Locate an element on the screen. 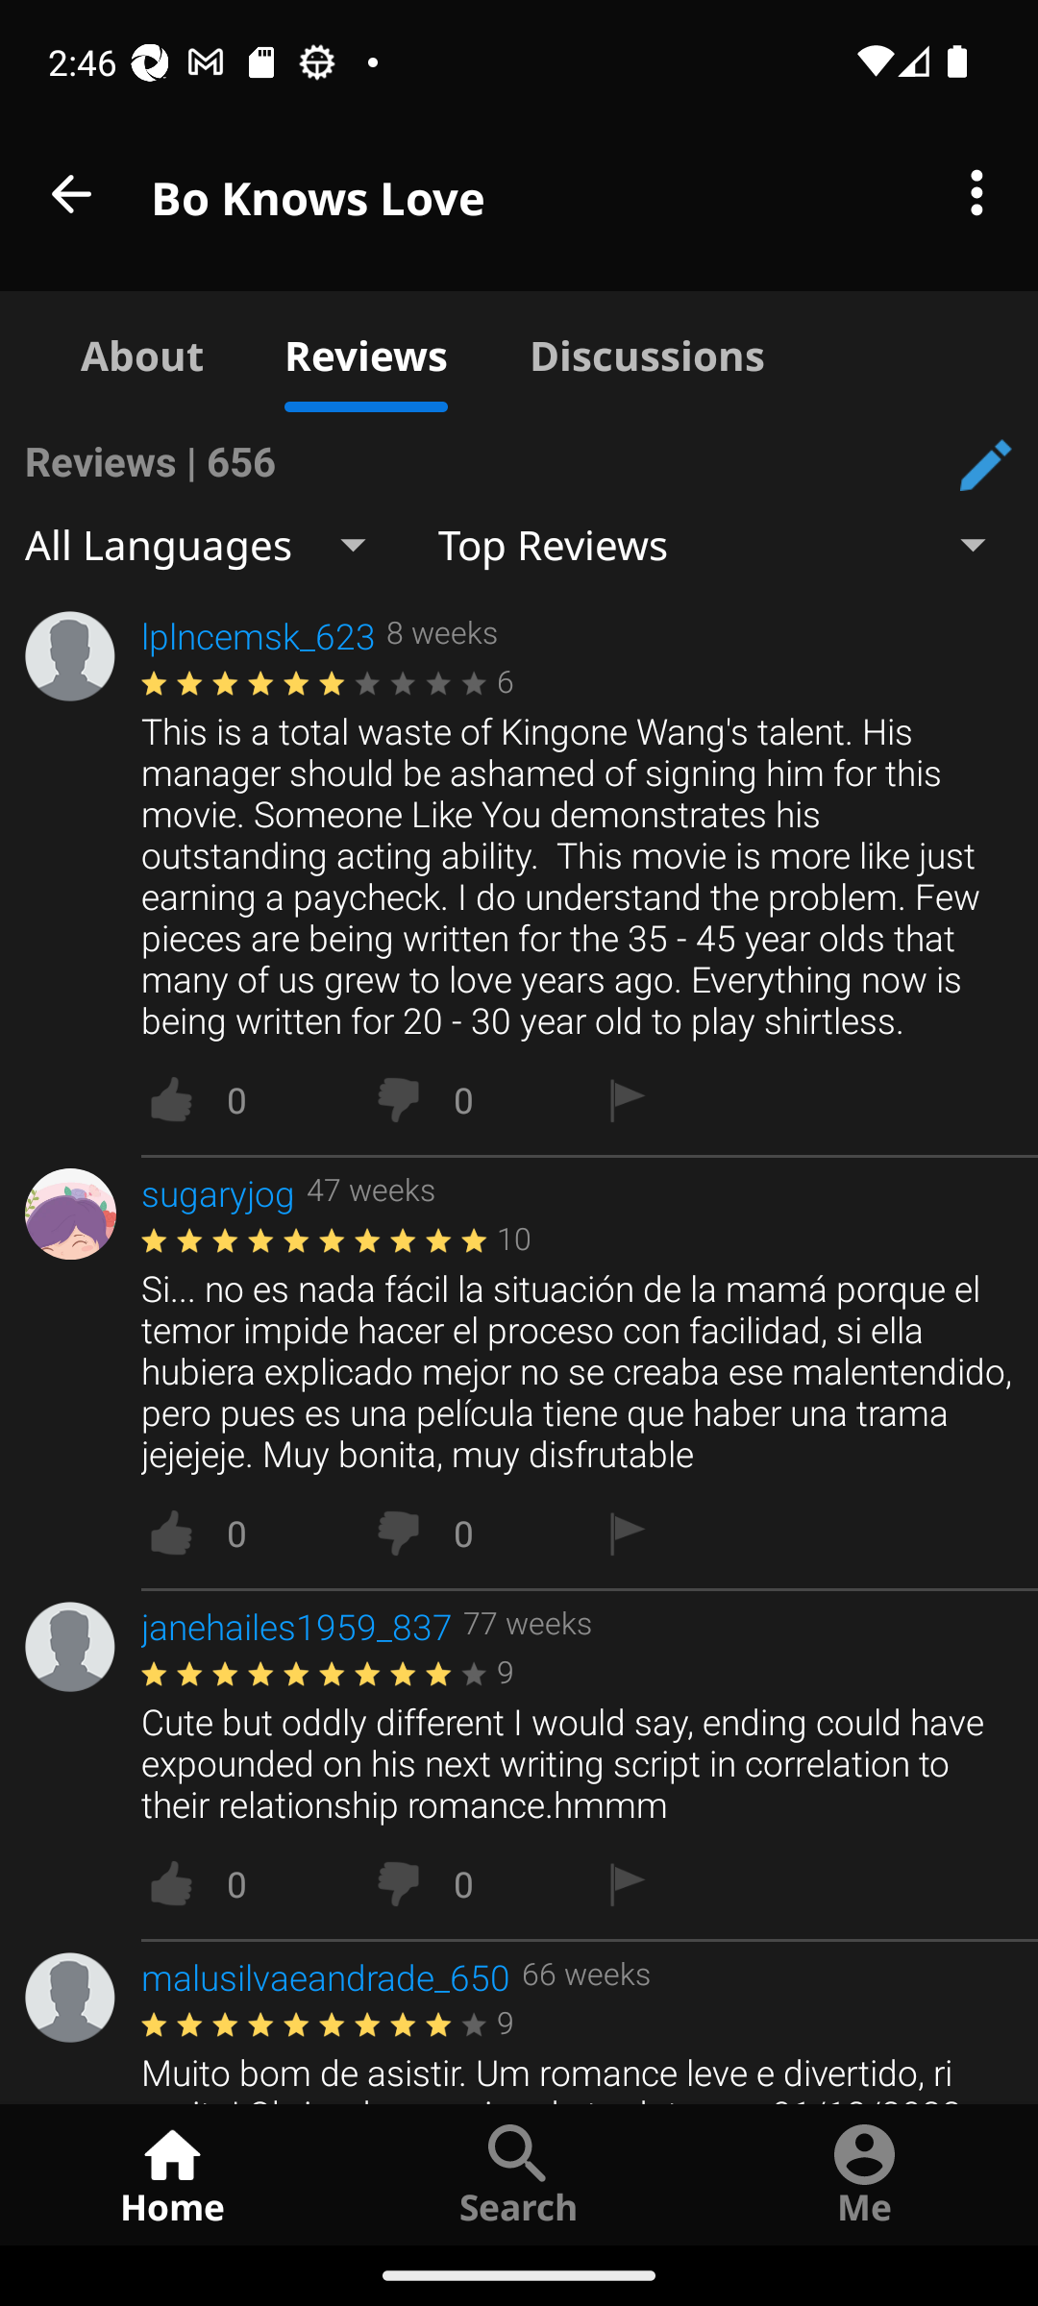 The width and height of the screenshot is (1038, 2306). sugaryjog is located at coordinates (217, 1193).